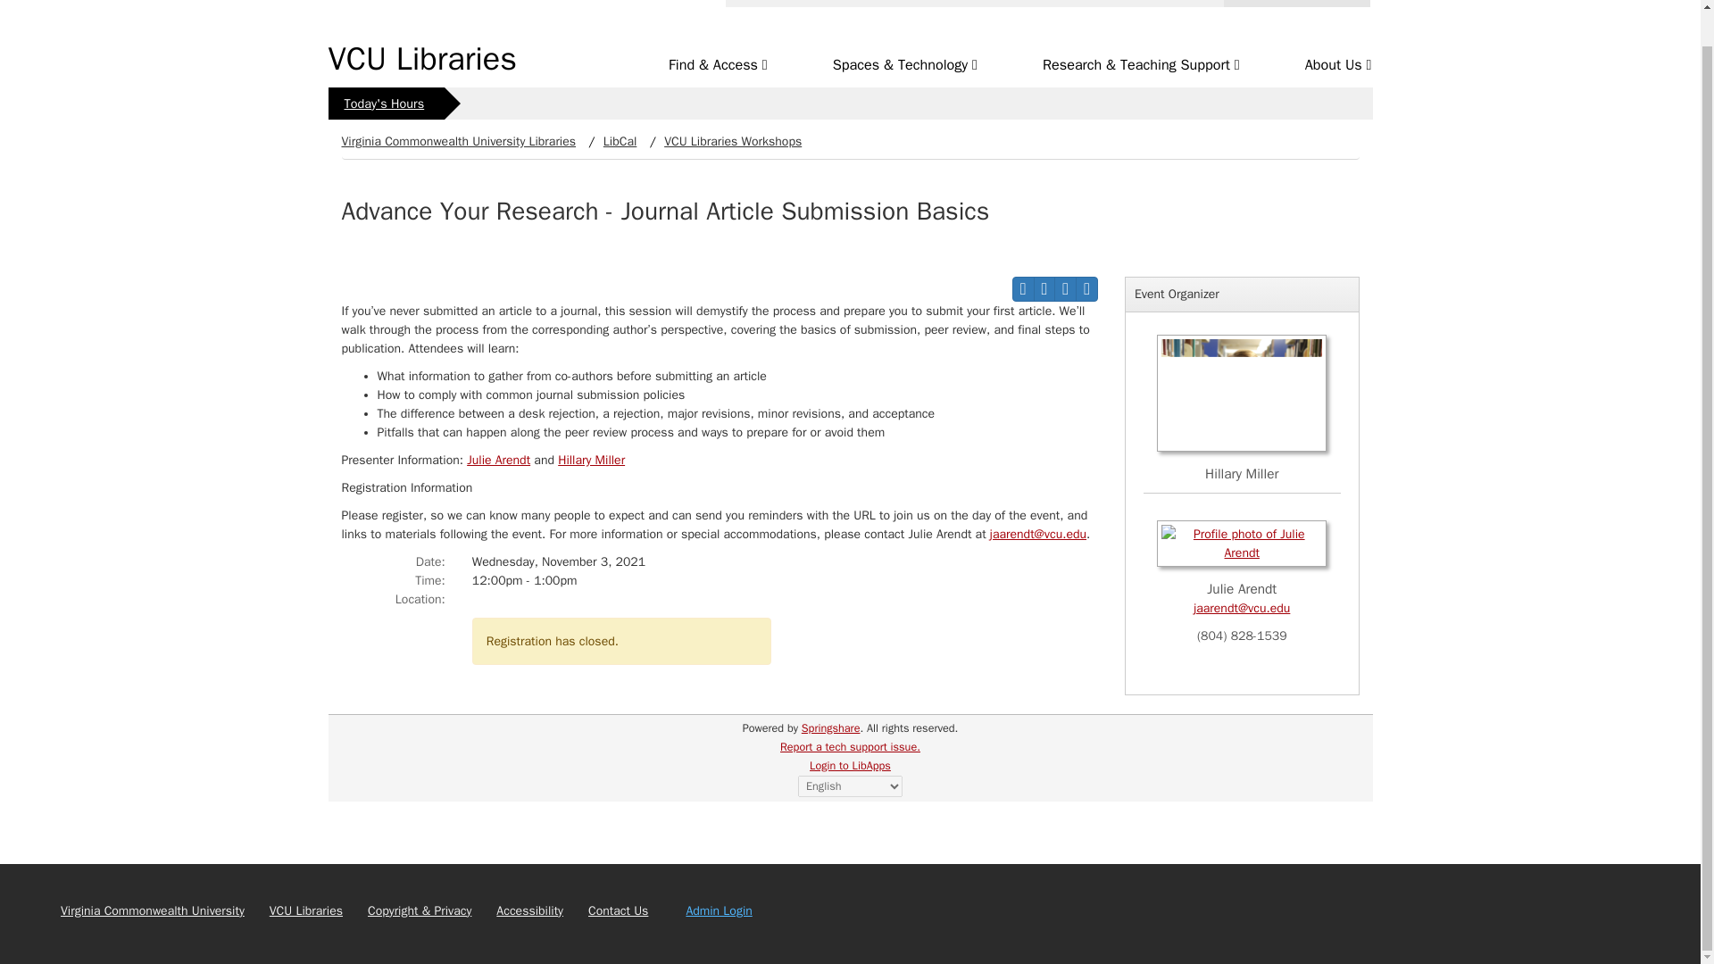 The width and height of the screenshot is (1714, 964). What do you see at coordinates (1290, 29) in the screenshot?
I see `Undergraduate Students` at bounding box center [1290, 29].